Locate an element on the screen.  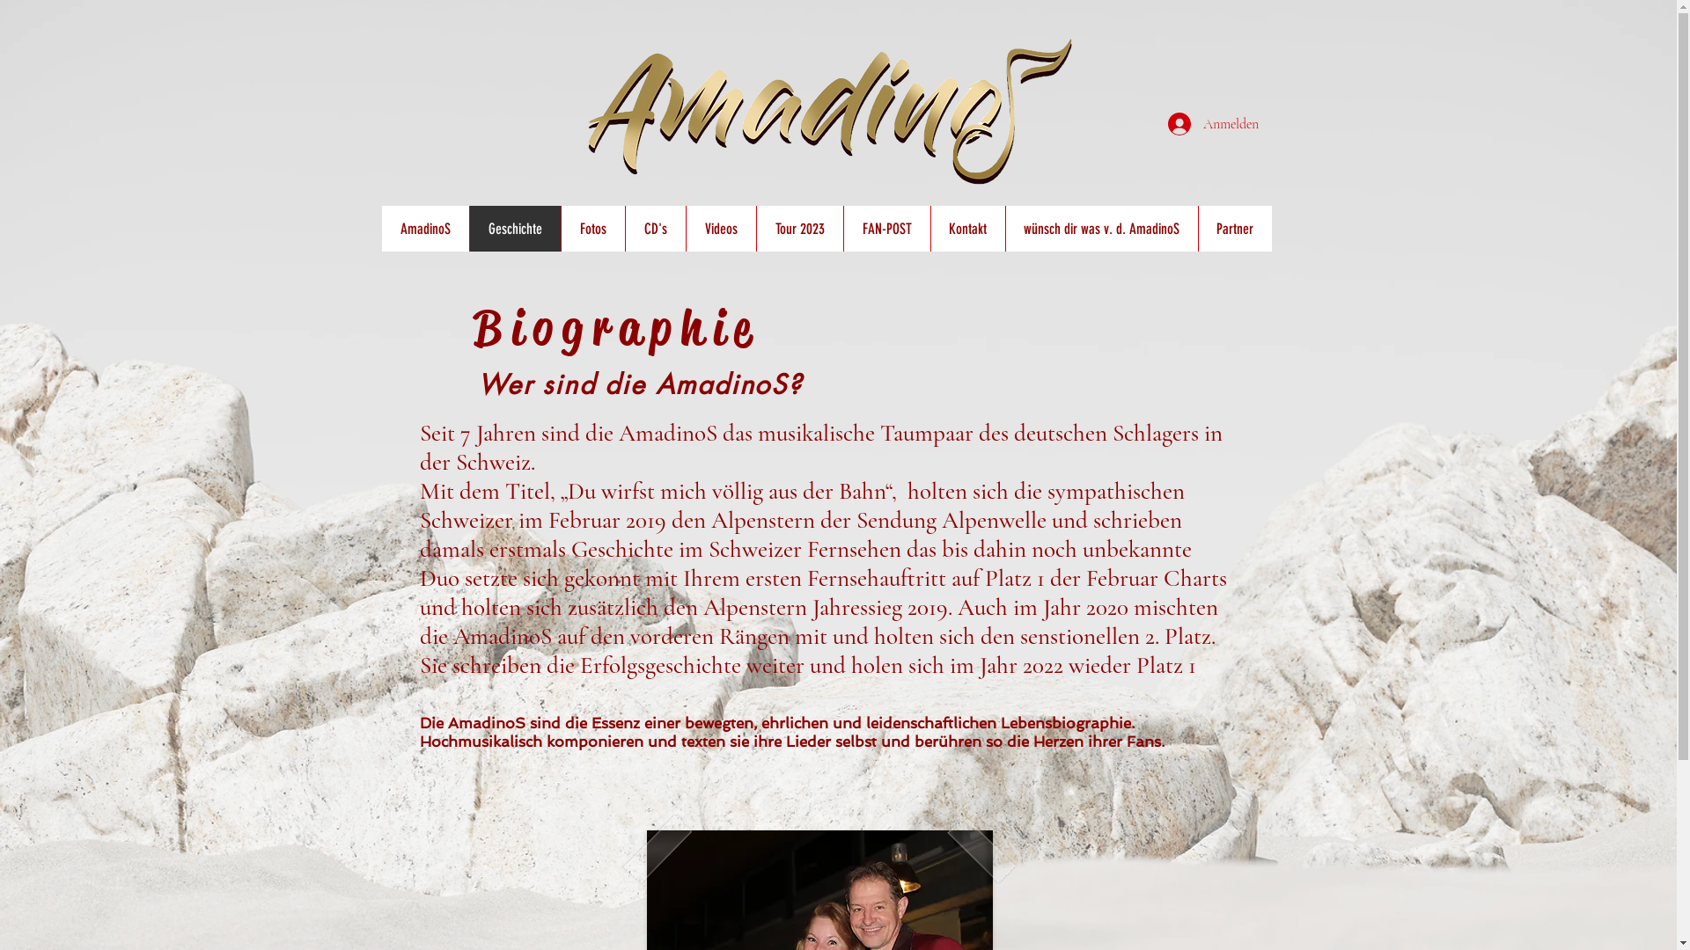
Tour 2023 is located at coordinates (799, 229).